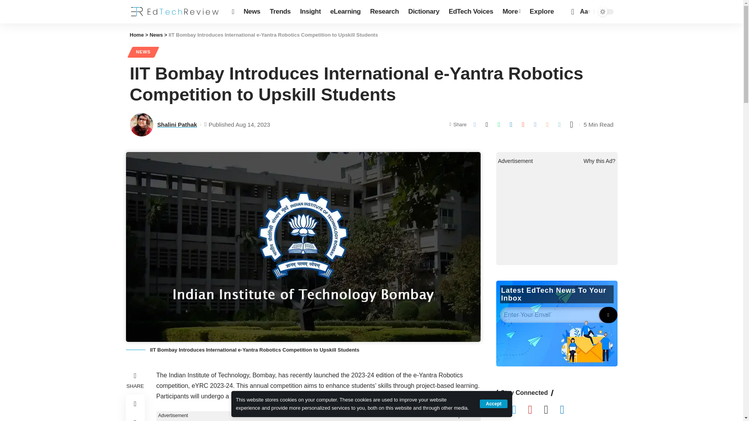 This screenshot has height=421, width=749. Describe the element at coordinates (511, 12) in the screenshot. I see `More` at that location.